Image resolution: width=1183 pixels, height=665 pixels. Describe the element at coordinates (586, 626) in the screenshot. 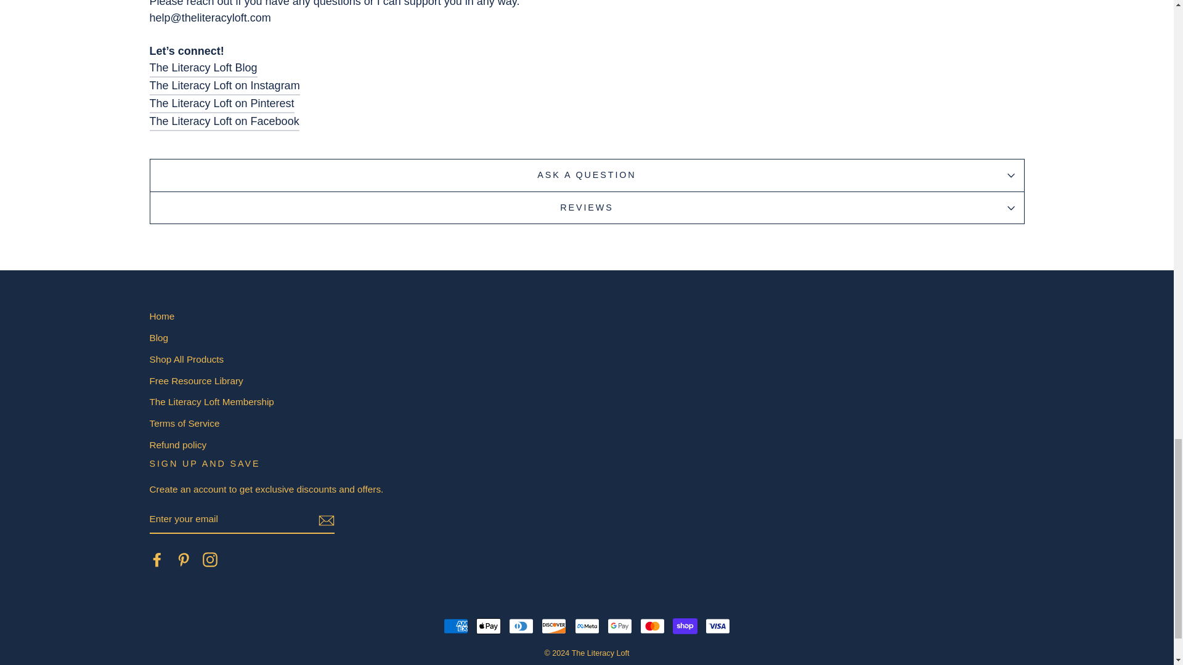

I see `Meta Pay` at that location.